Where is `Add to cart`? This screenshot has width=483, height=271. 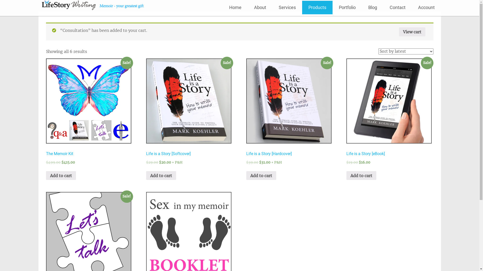
Add to cart is located at coordinates (361, 176).